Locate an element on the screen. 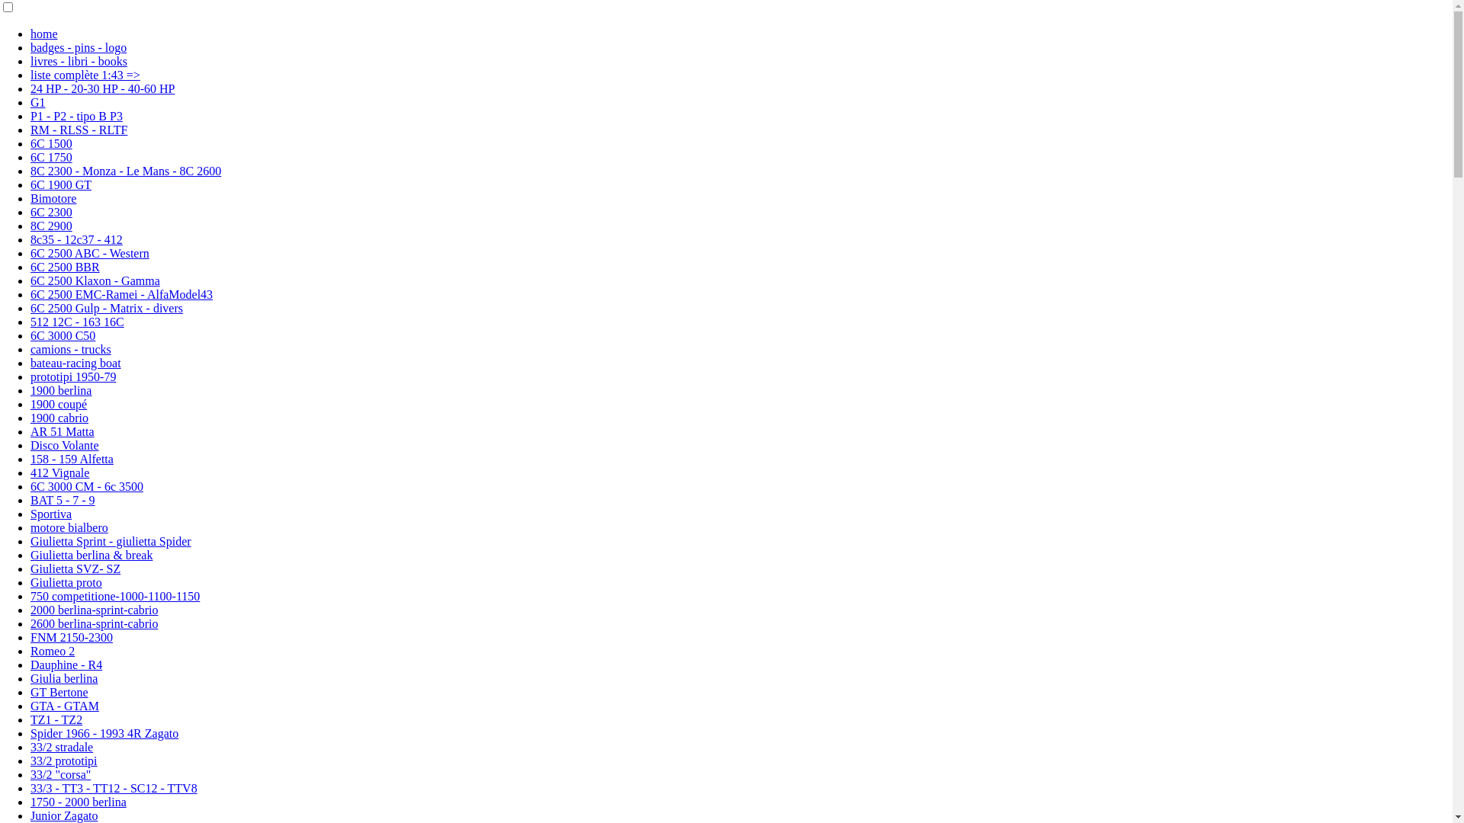 Image resolution: width=1464 pixels, height=823 pixels. 33/2 prototipi is located at coordinates (64, 761).